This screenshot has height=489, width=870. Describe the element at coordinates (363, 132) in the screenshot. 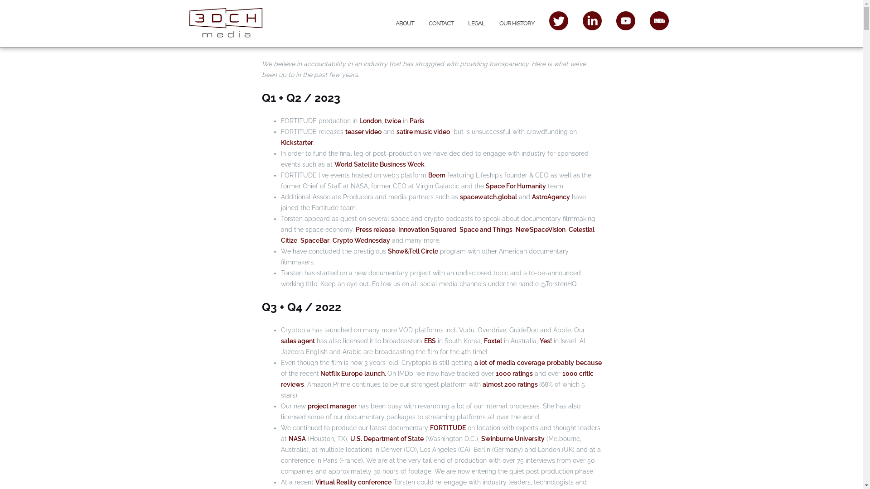

I see `teaser video` at that location.